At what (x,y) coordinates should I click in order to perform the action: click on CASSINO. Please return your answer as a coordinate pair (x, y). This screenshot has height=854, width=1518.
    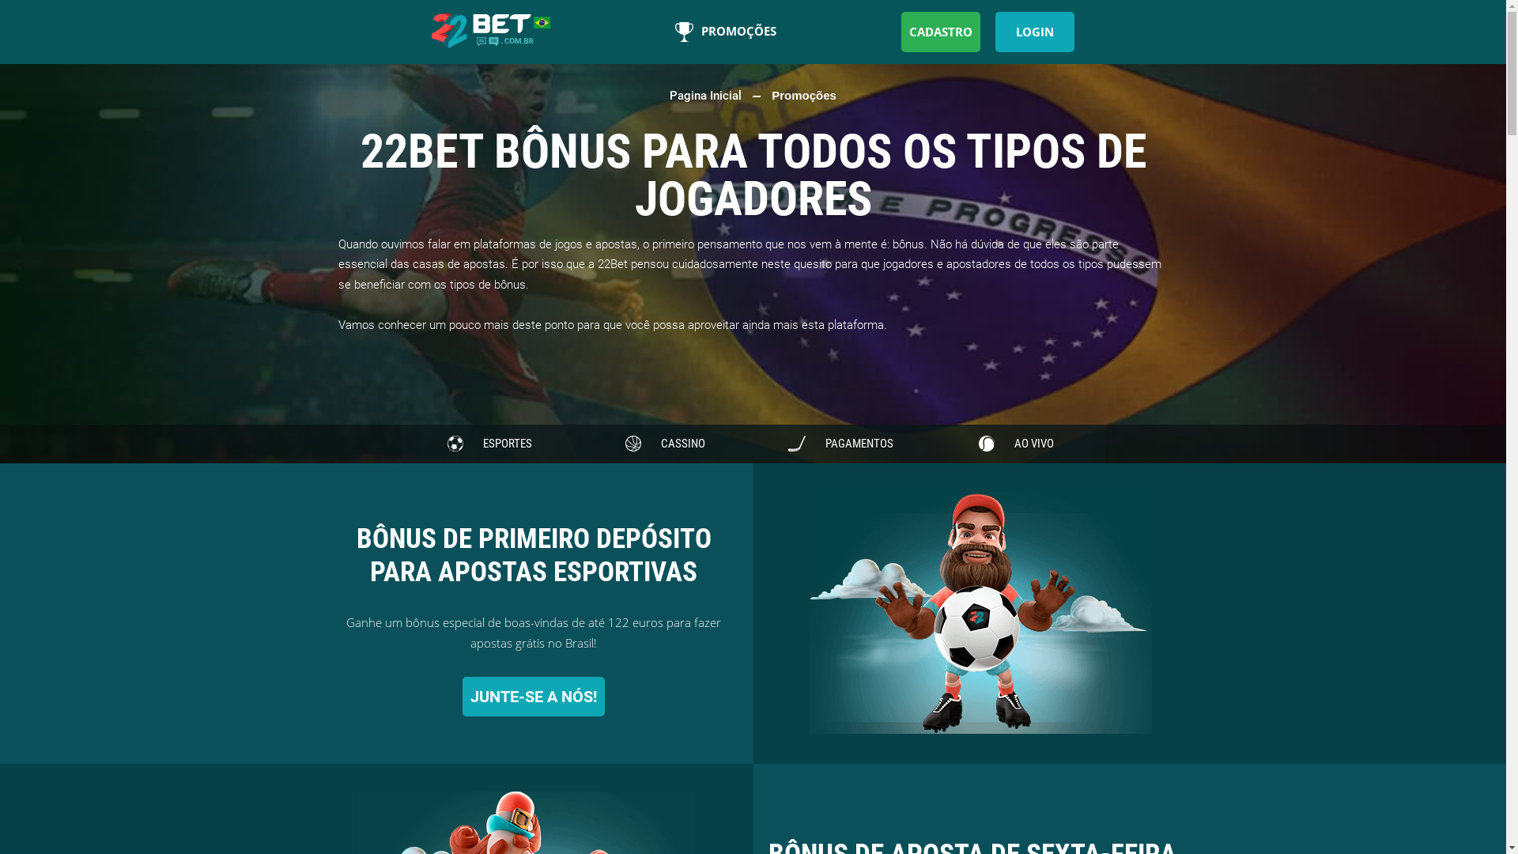
    Looking at the image, I should click on (665, 444).